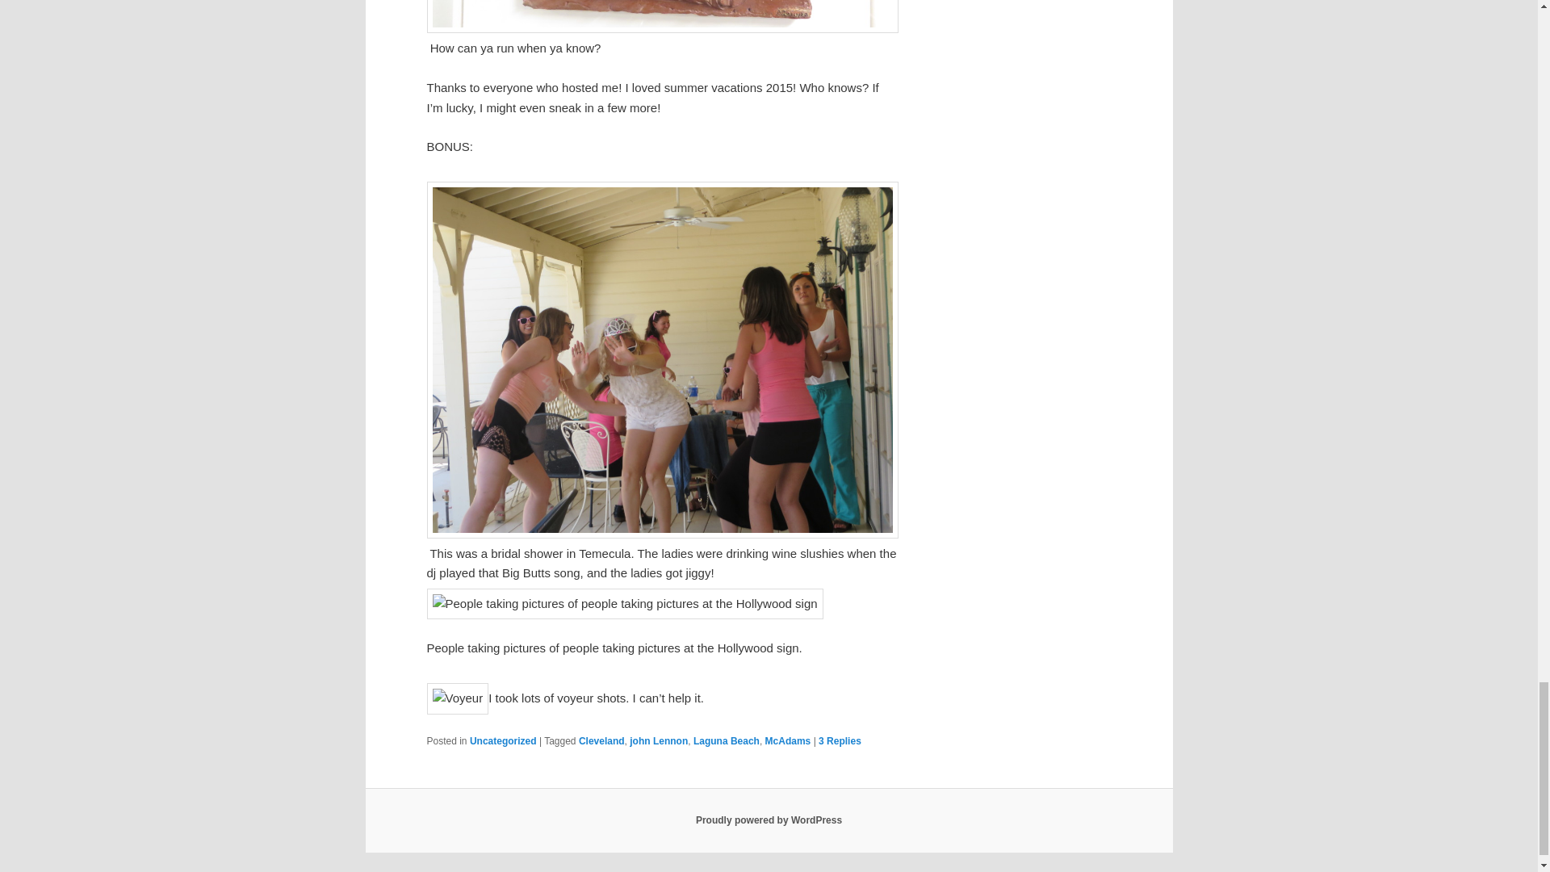  What do you see at coordinates (788, 741) in the screenshot?
I see `McAdams` at bounding box center [788, 741].